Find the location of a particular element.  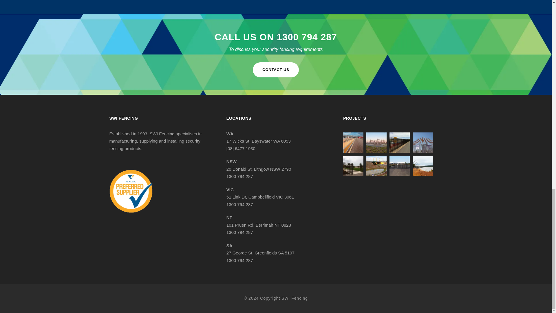

Great Eastern and Roe Hwy Interchange chainmesh fencing is located at coordinates (376, 165).